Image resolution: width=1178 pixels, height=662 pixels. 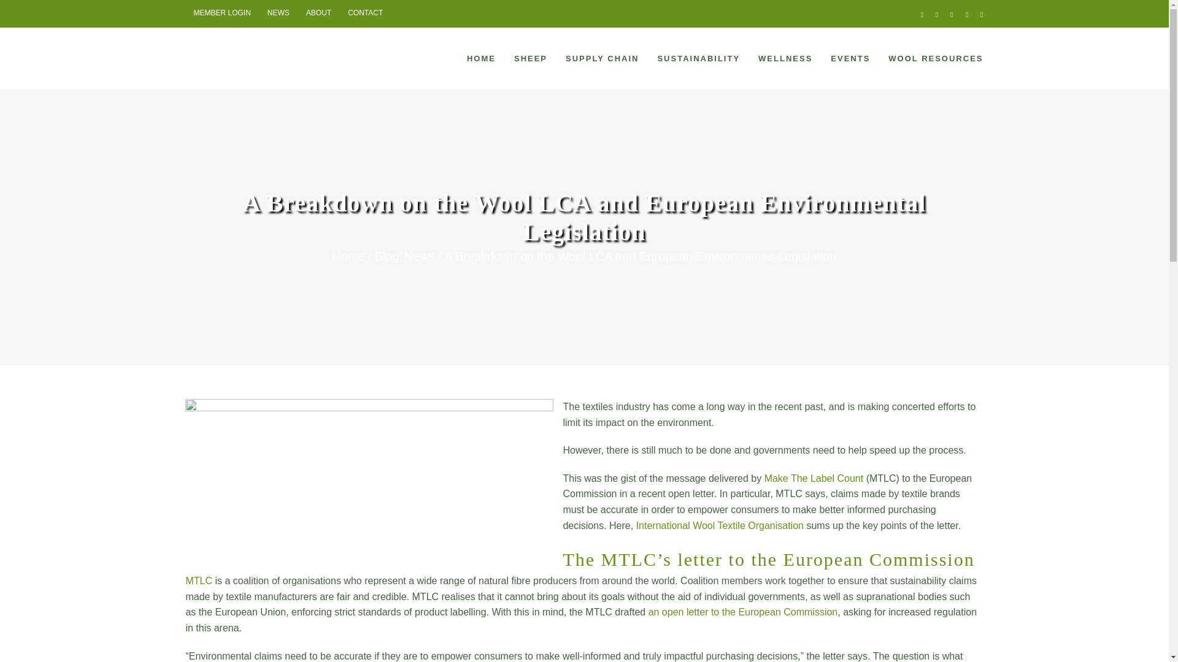 What do you see at coordinates (198, 580) in the screenshot?
I see `MTLC` at bounding box center [198, 580].